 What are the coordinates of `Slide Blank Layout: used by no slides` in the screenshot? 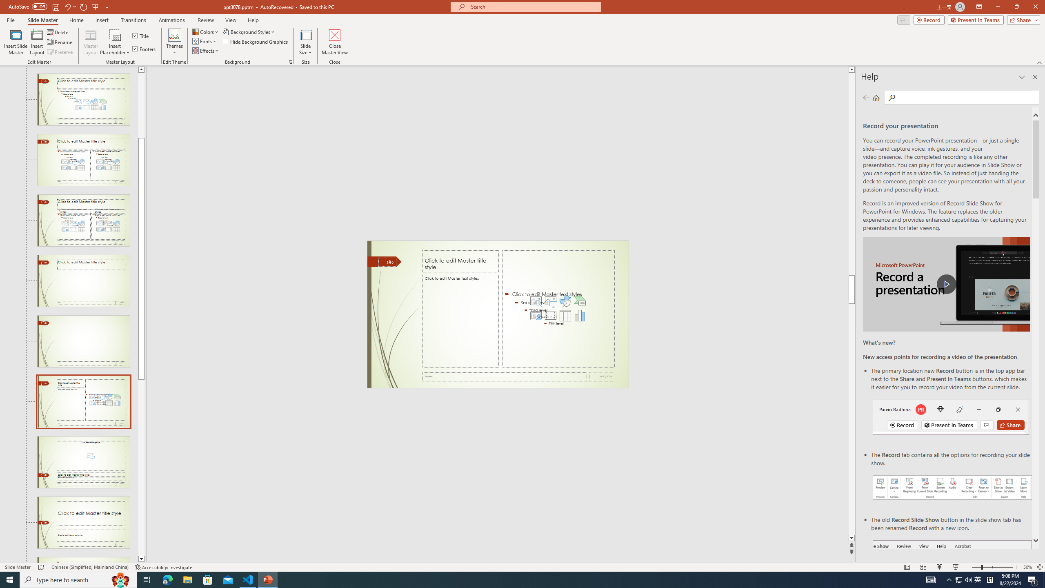 It's located at (83, 341).